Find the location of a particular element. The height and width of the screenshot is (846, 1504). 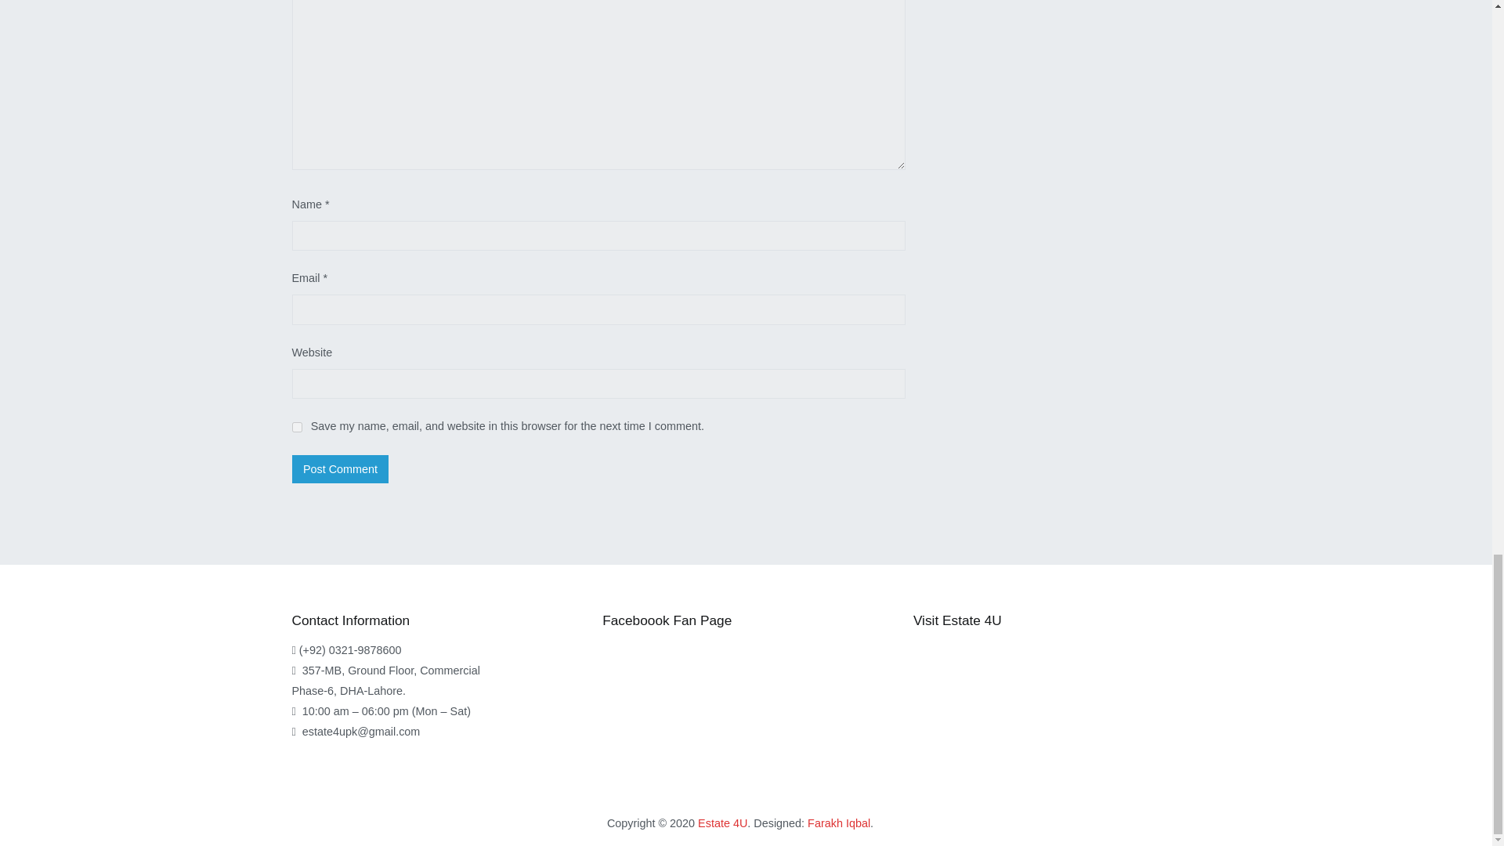

Post Comment is located at coordinates (340, 468).